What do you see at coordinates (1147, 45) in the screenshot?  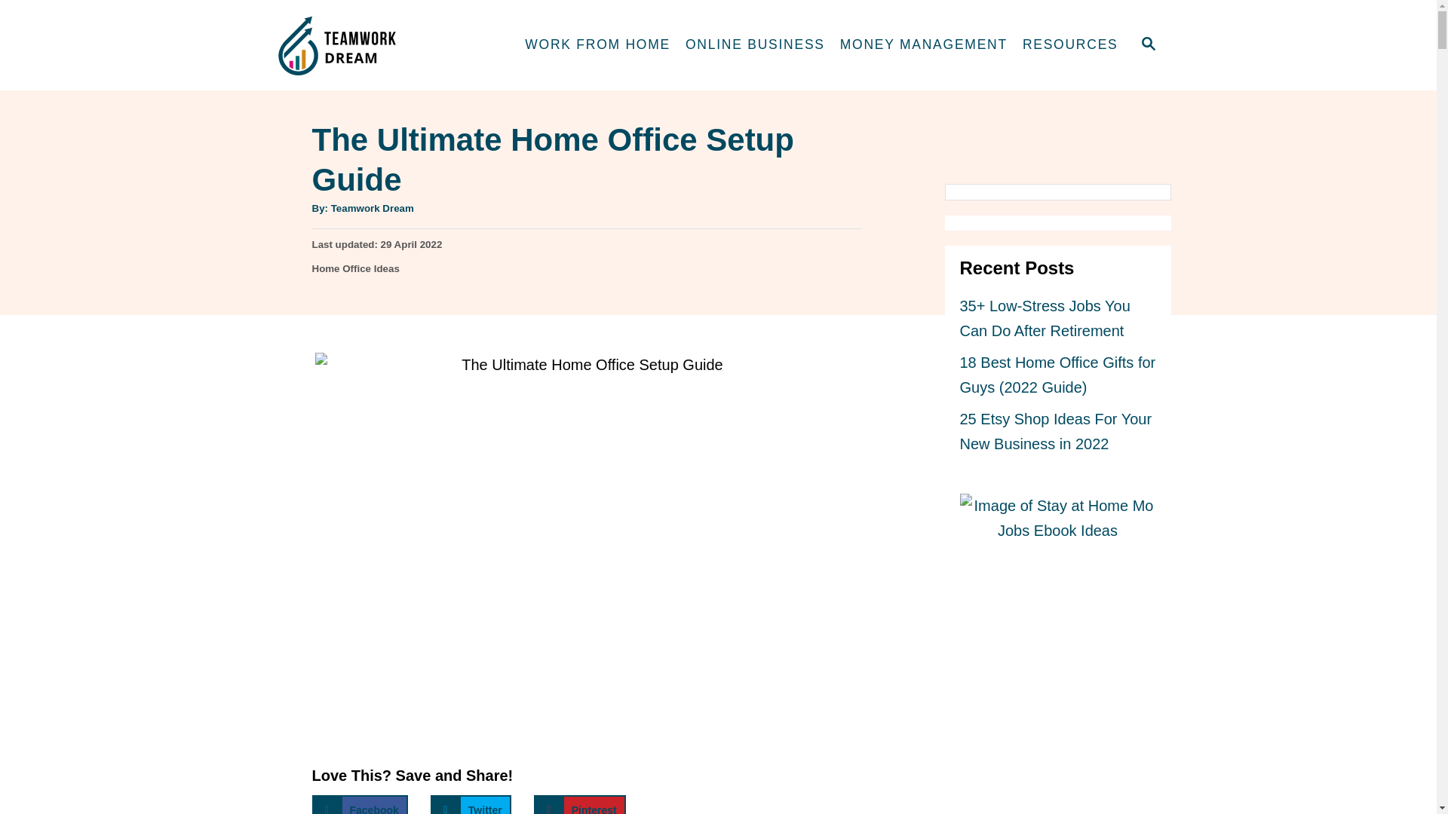 I see `Home Office Ideas` at bounding box center [1147, 45].